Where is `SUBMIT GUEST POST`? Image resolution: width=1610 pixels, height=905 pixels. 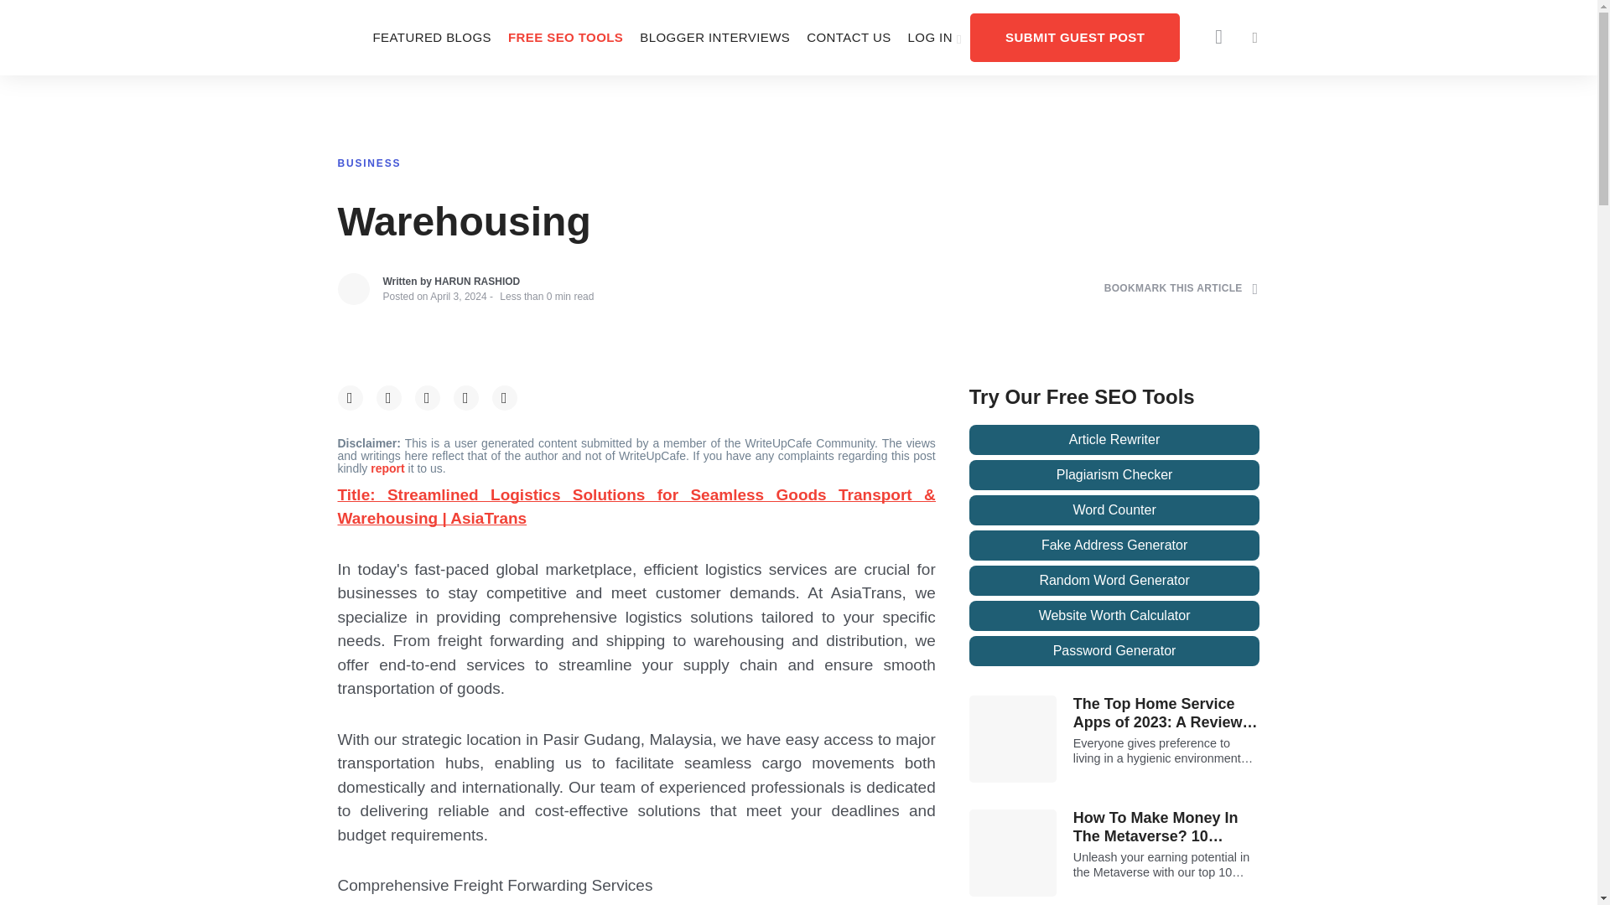
SUBMIT GUEST POST is located at coordinates (1075, 37).